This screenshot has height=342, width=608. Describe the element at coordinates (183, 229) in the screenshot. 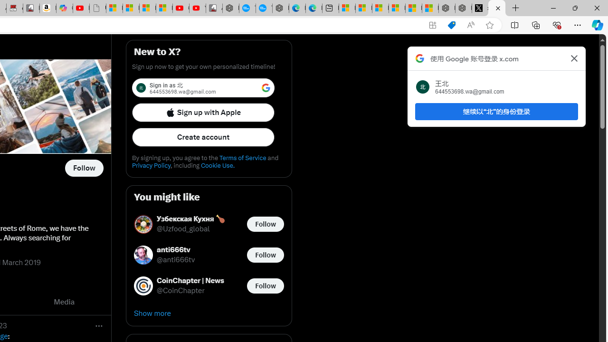

I see `@Uzfood_global` at that location.